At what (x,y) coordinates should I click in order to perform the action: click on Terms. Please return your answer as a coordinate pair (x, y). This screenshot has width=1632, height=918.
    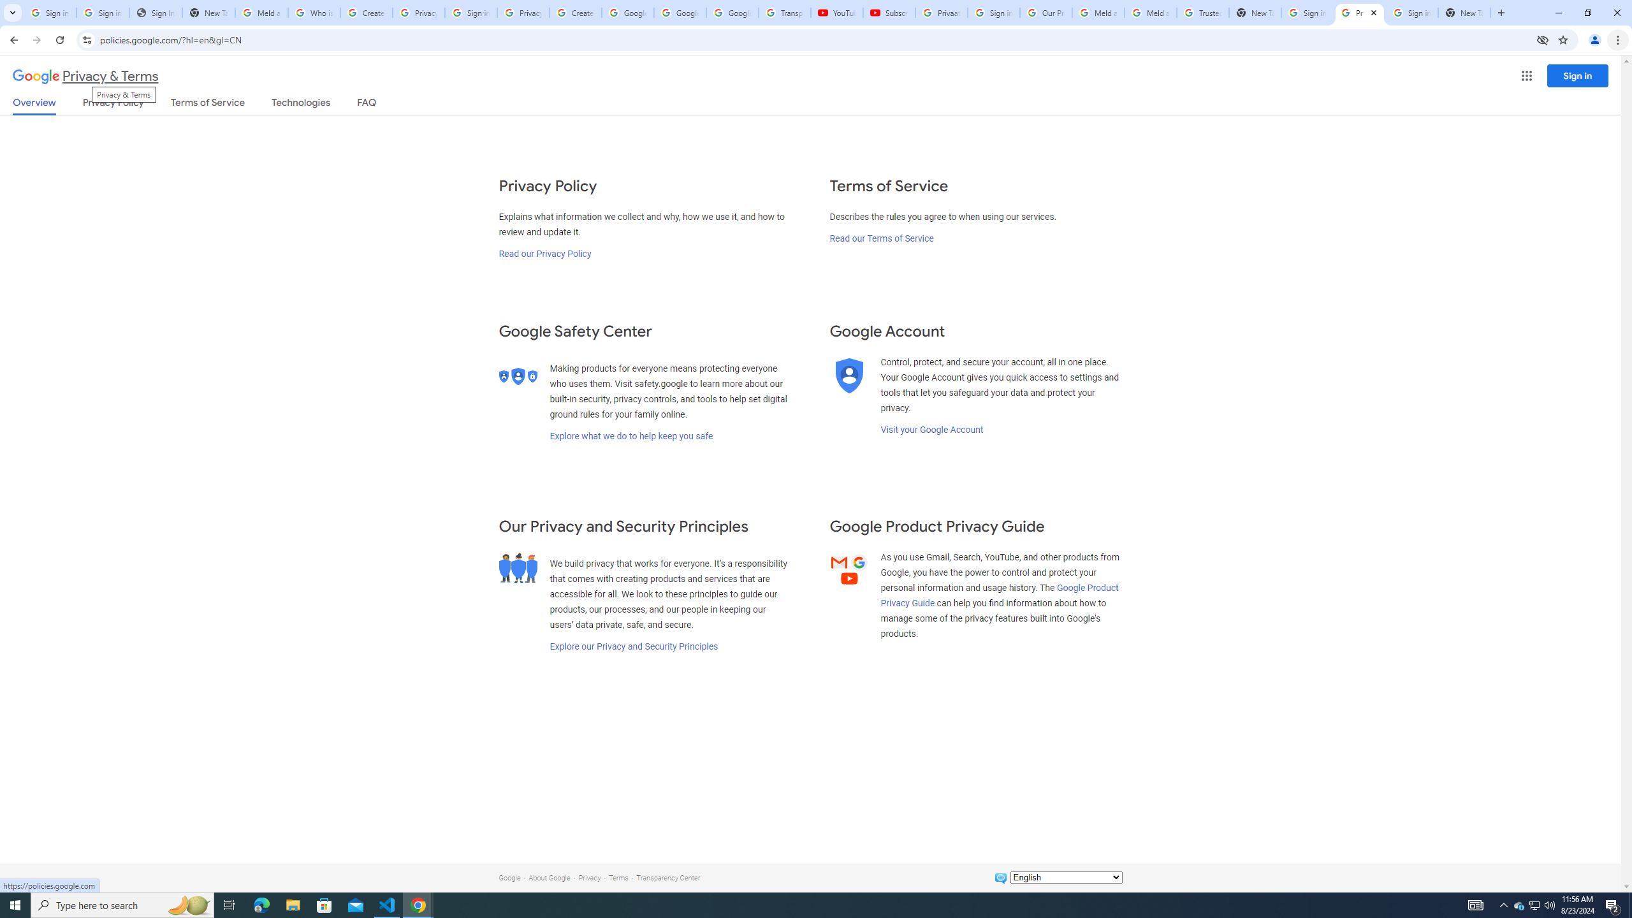
    Looking at the image, I should click on (618, 877).